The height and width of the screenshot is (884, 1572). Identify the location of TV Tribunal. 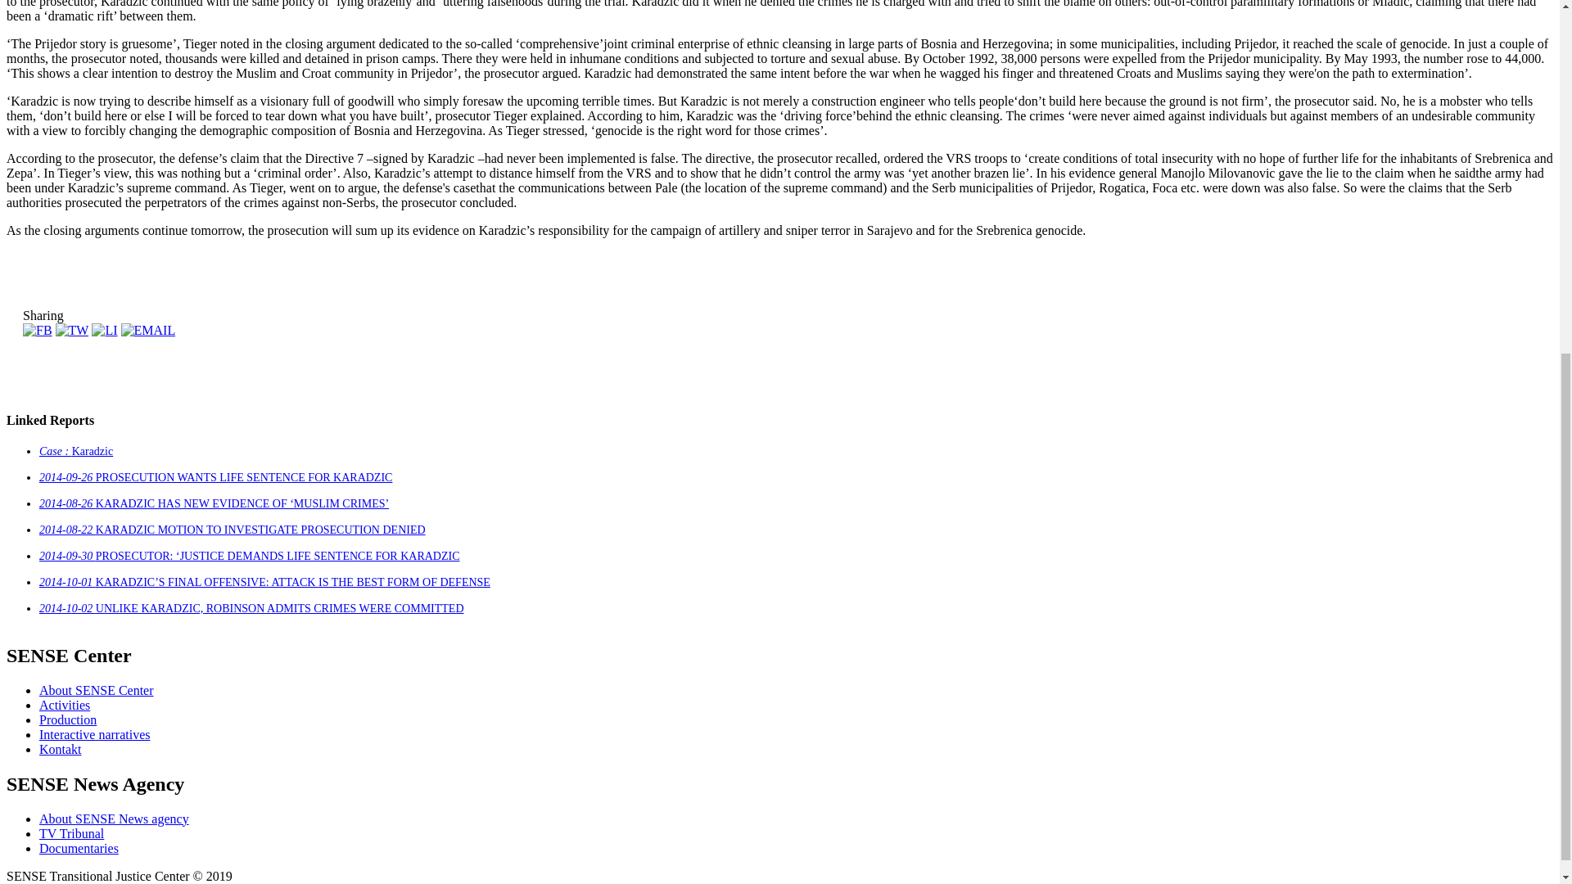
(71, 833).